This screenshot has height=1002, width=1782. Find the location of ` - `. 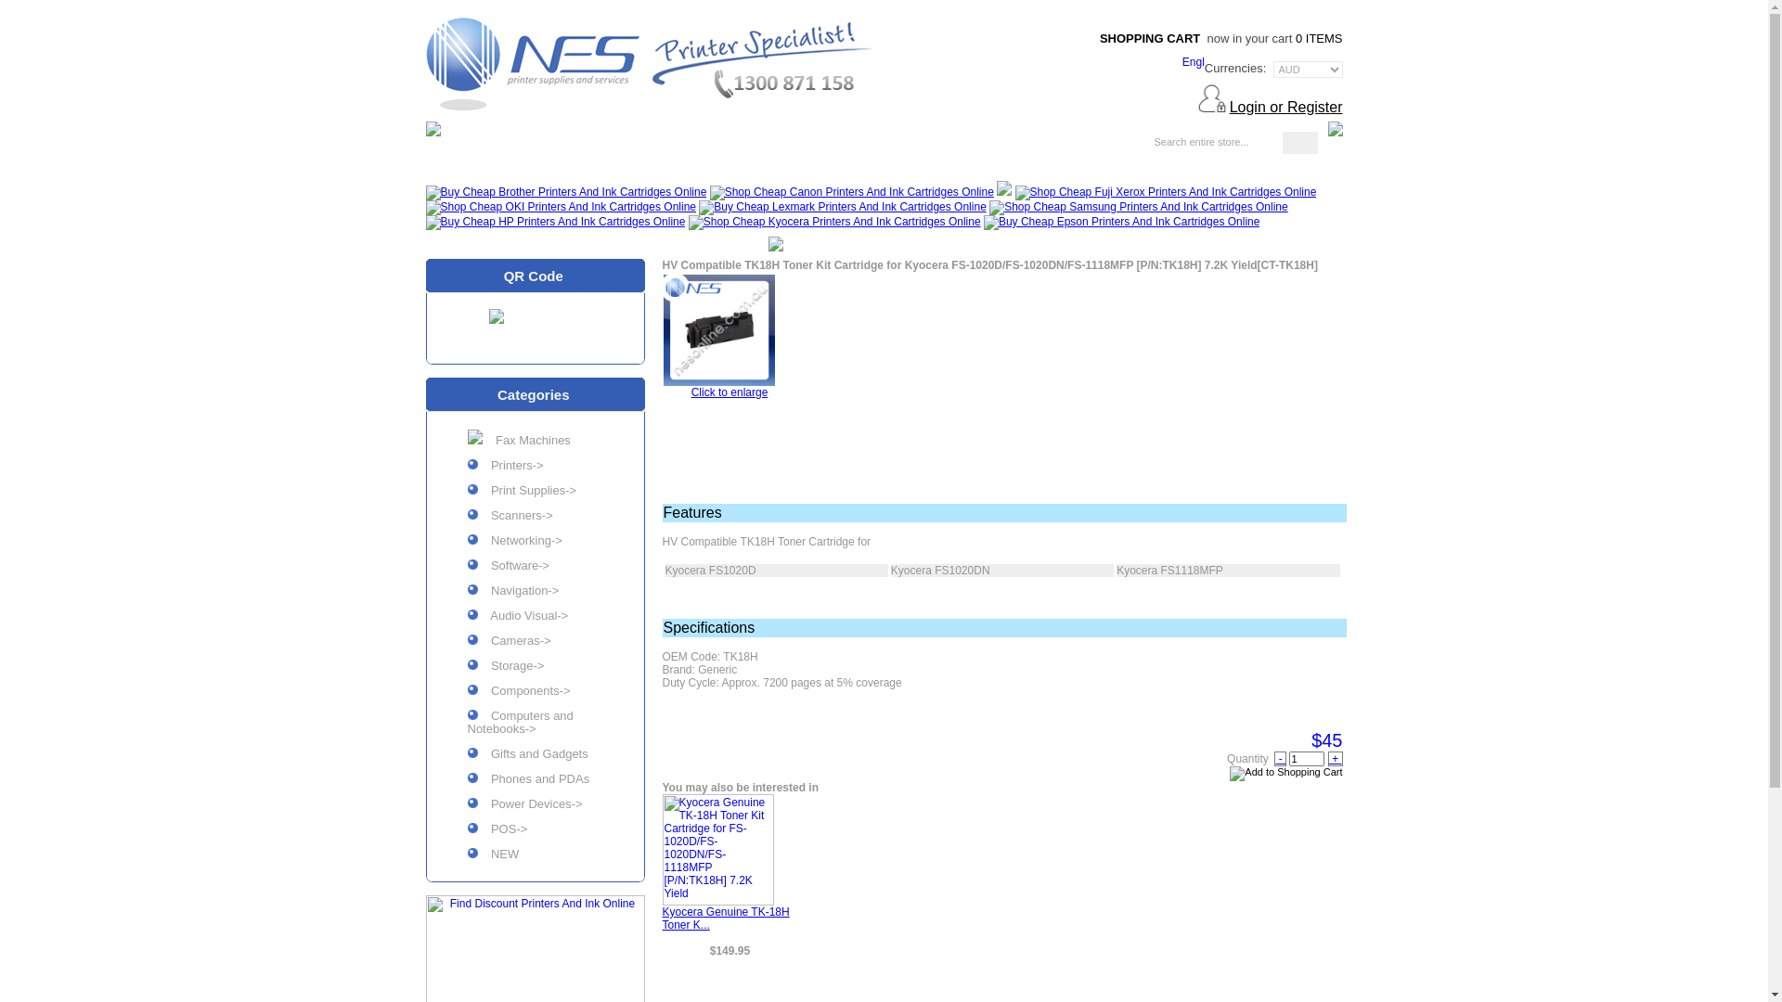

 -  is located at coordinates (1281, 759).